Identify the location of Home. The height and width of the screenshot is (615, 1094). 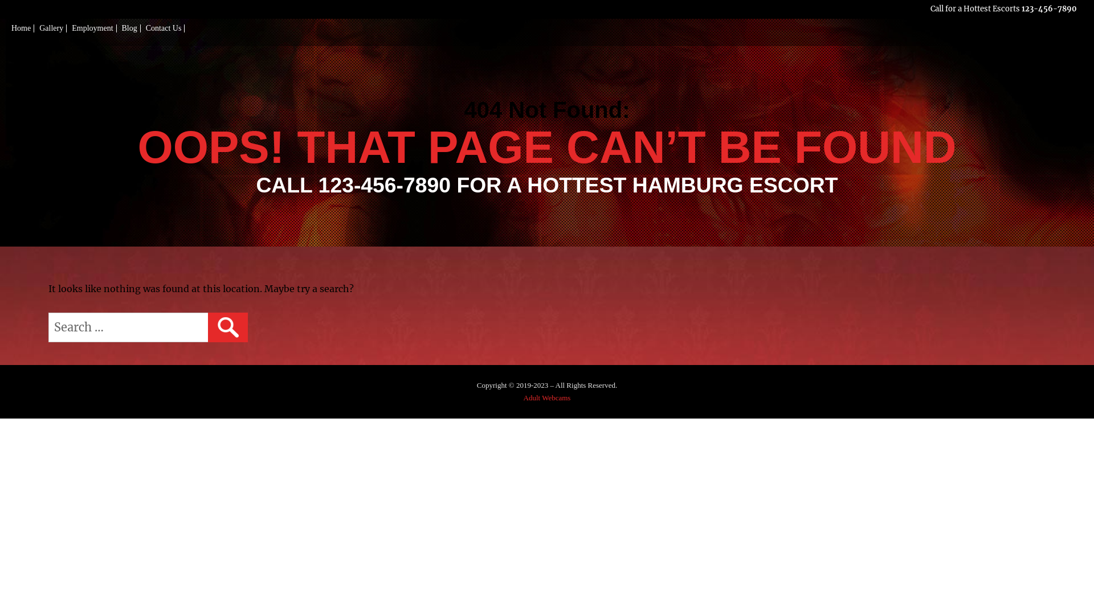
(22, 28).